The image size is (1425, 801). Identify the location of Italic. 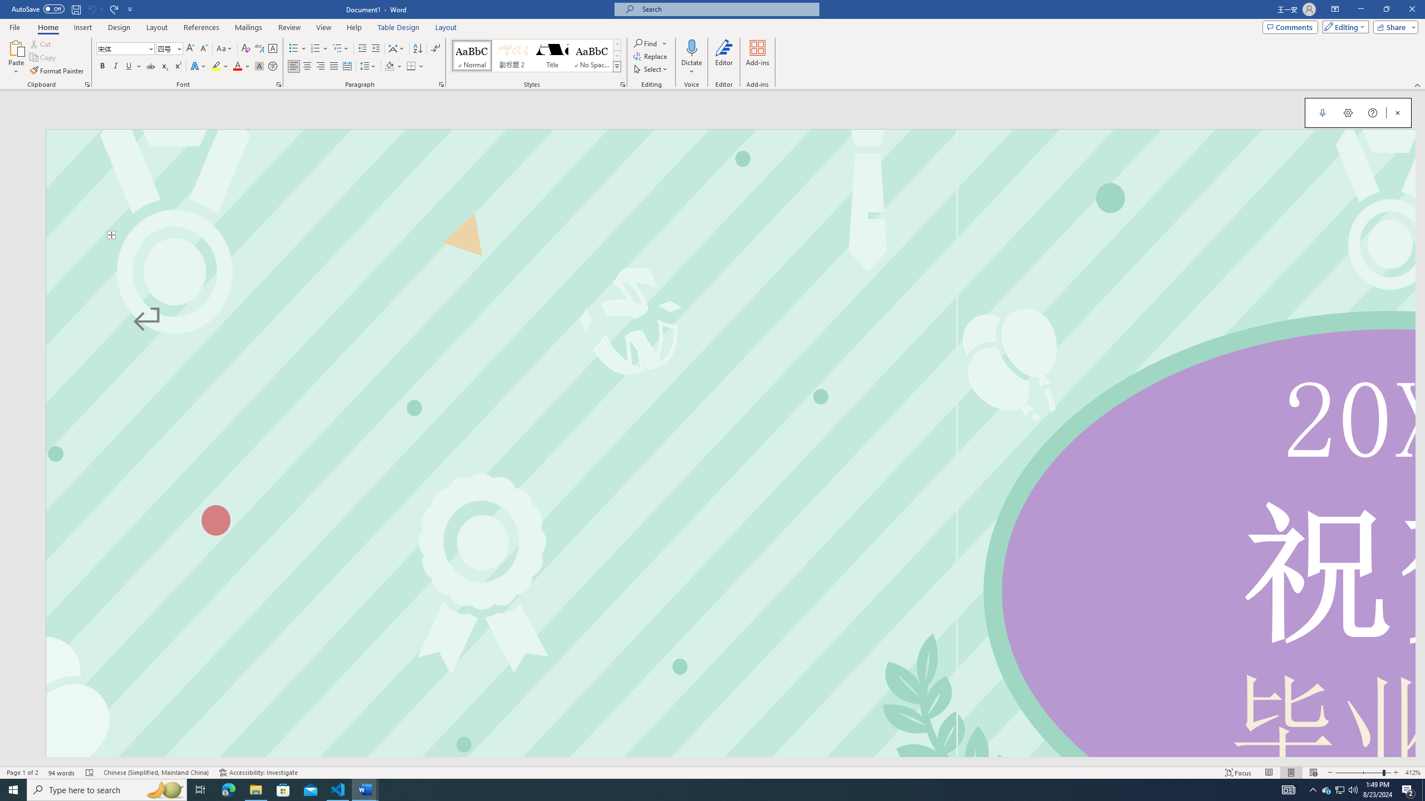
(116, 67).